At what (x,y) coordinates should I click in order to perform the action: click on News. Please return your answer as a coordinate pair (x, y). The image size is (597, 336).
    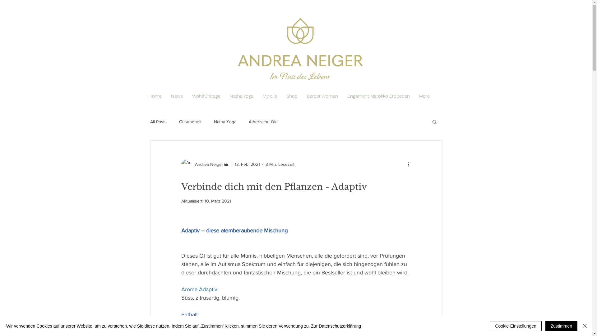
    Looking at the image, I should click on (177, 96).